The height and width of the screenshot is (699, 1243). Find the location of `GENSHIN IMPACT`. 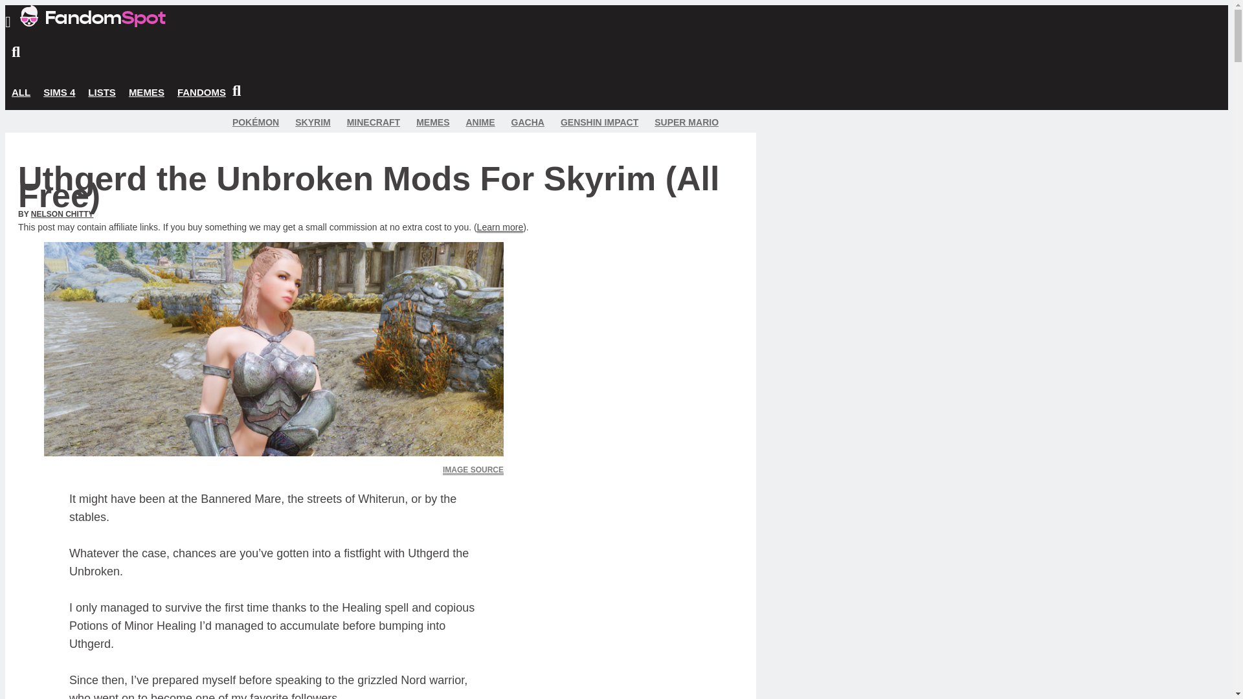

GENSHIN IMPACT is located at coordinates (599, 122).